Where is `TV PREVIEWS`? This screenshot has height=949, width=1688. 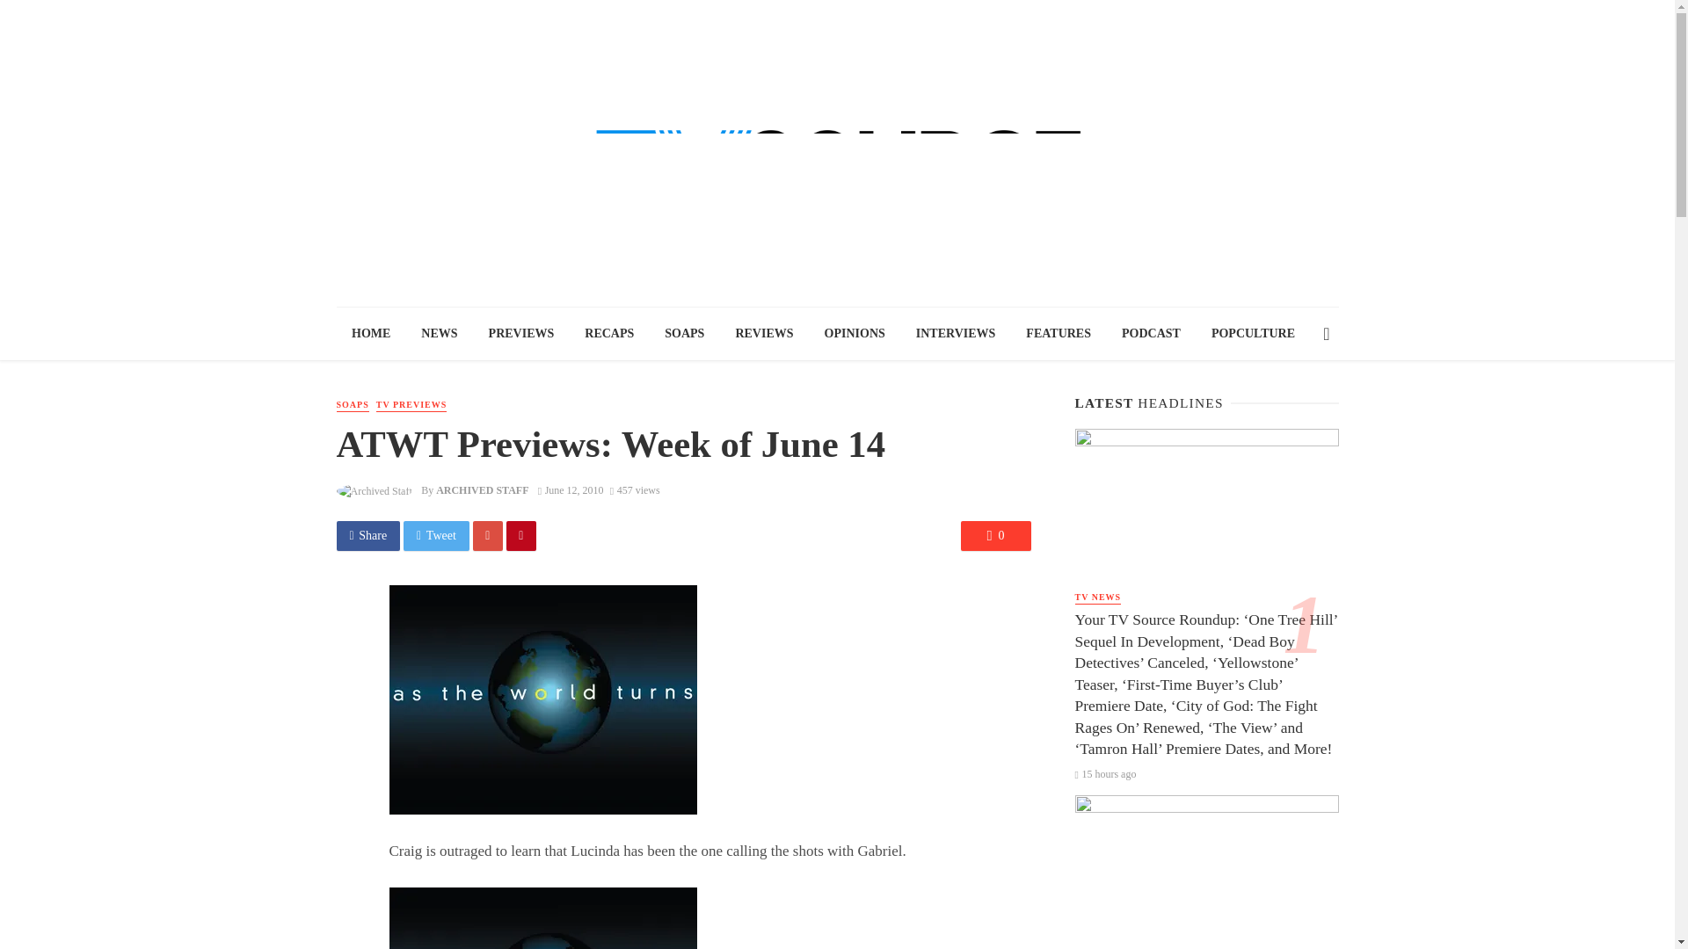
TV PREVIEWS is located at coordinates (411, 404).